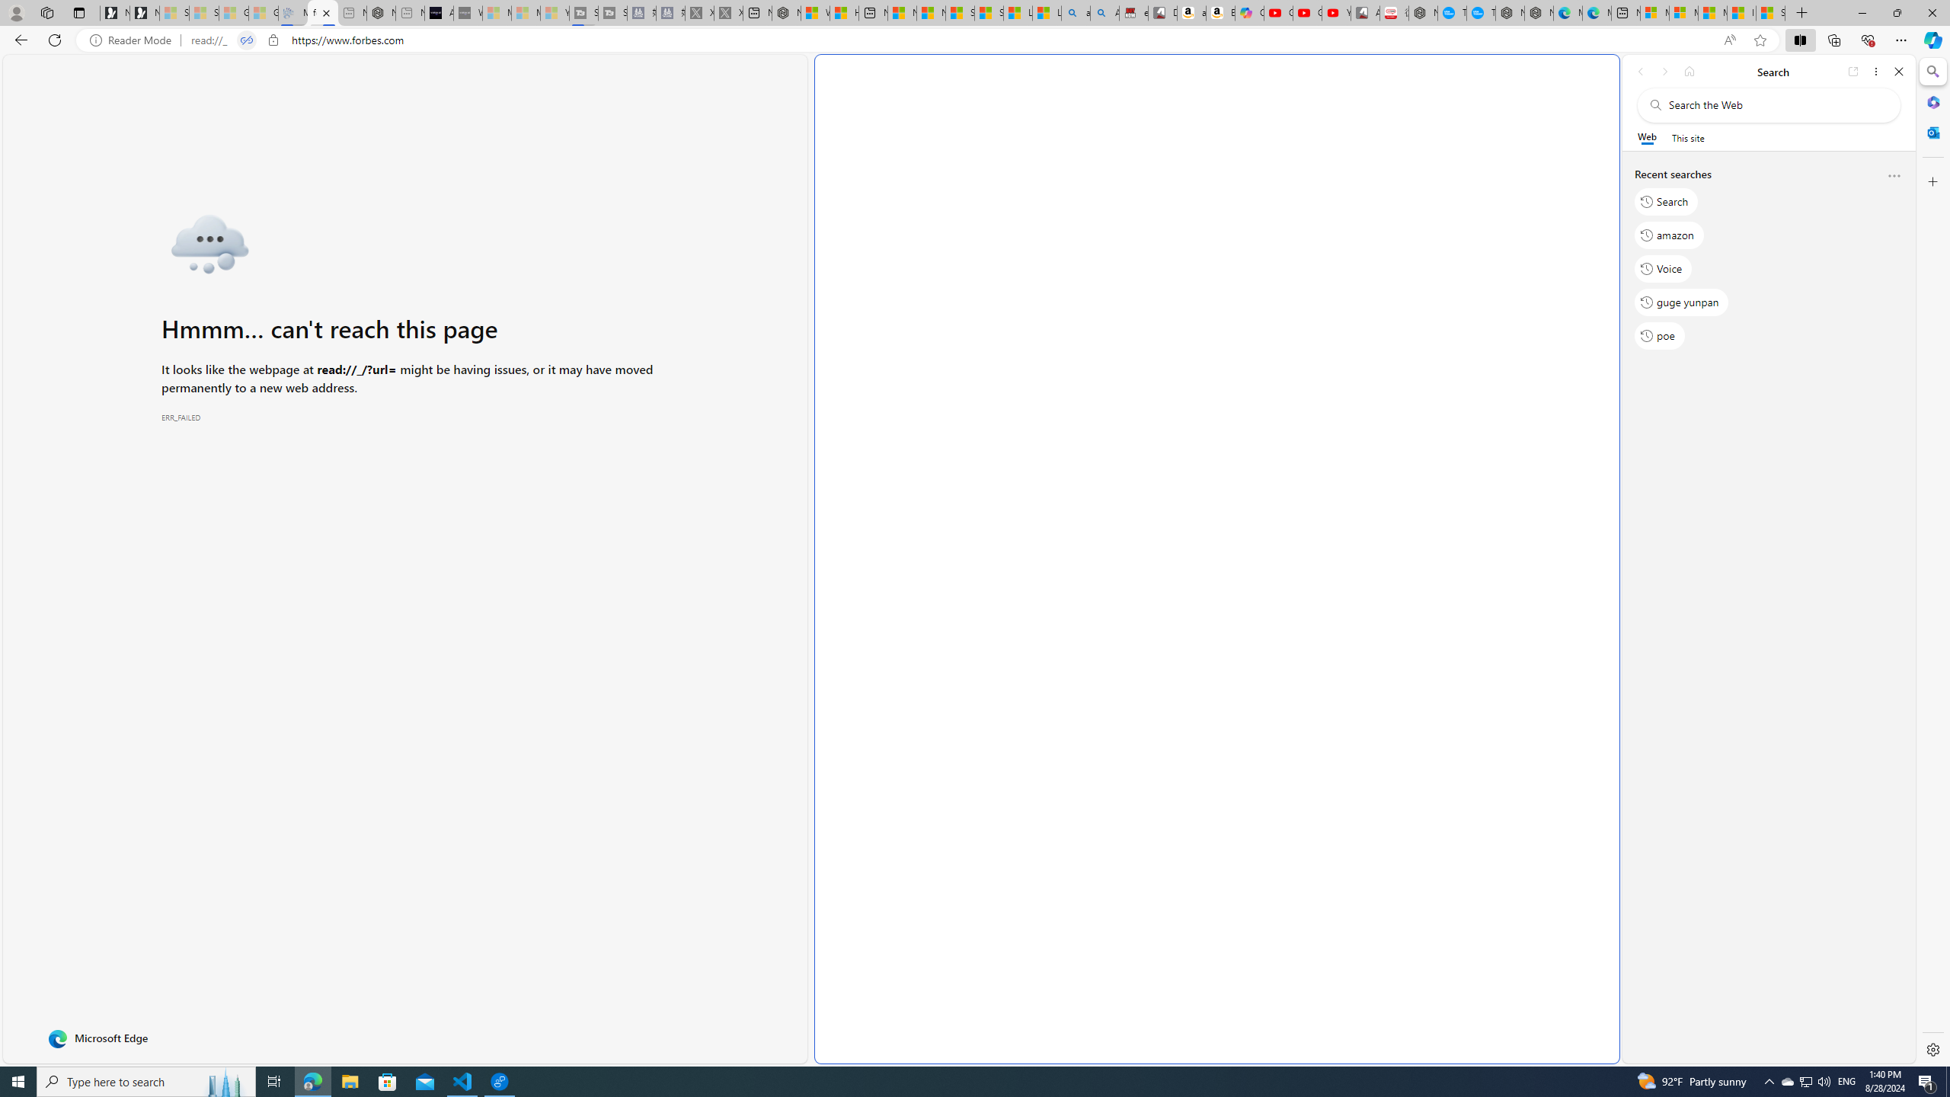  Describe the element at coordinates (439, 13) in the screenshot. I see `AI Voice Changer for PC and Mac - Voice.ai` at that location.